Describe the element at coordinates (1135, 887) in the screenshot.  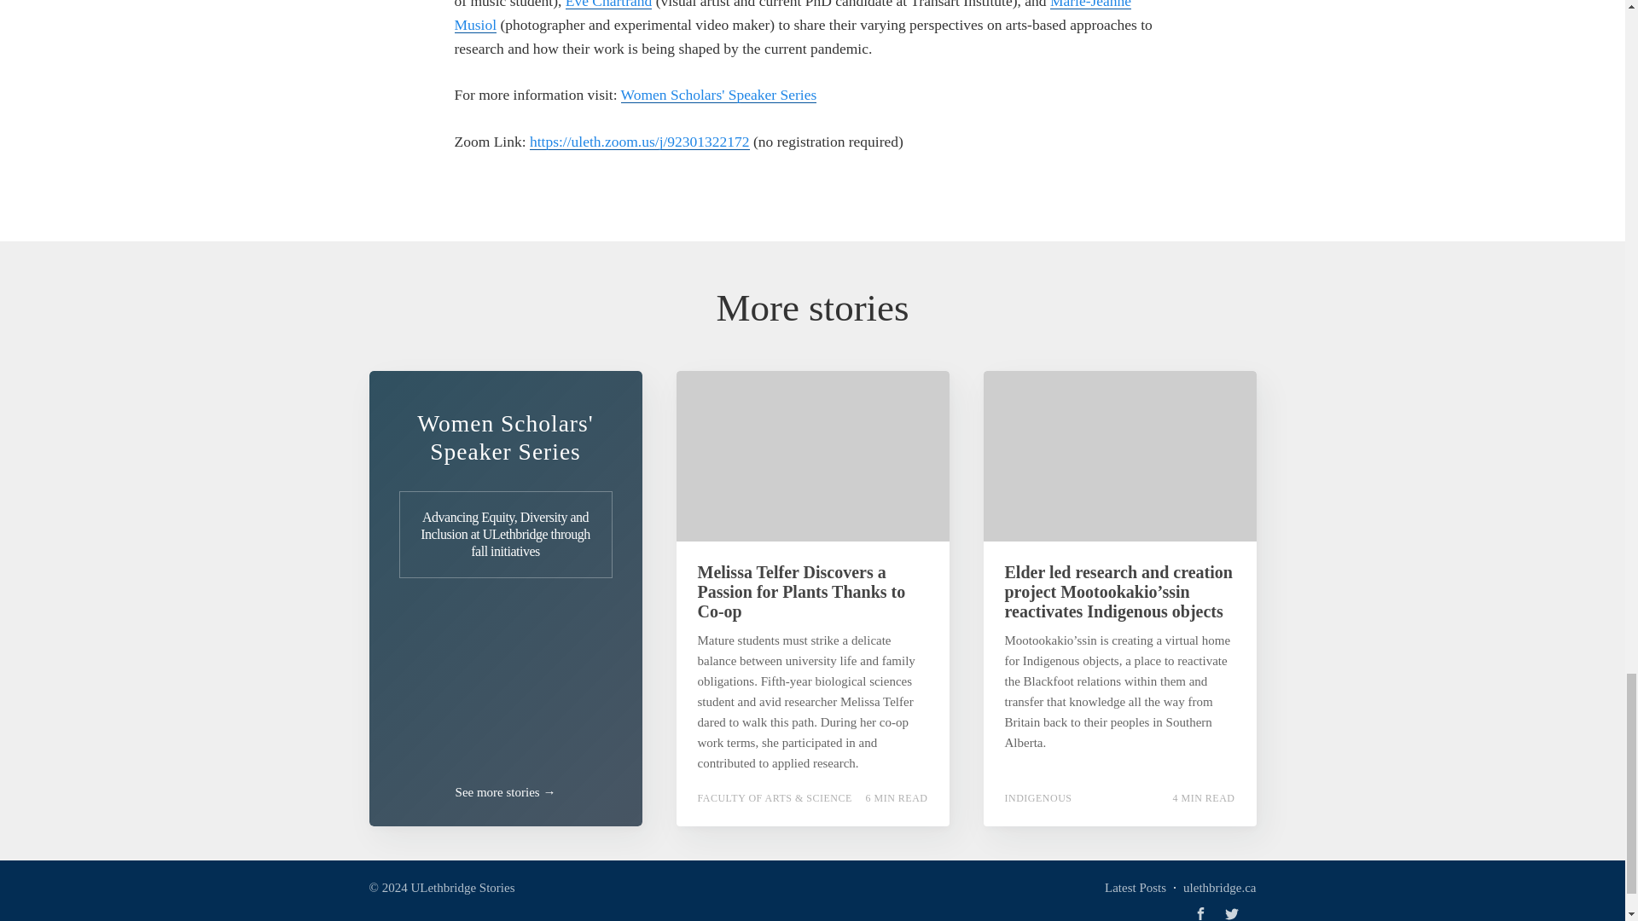
I see `Latest Posts` at that location.